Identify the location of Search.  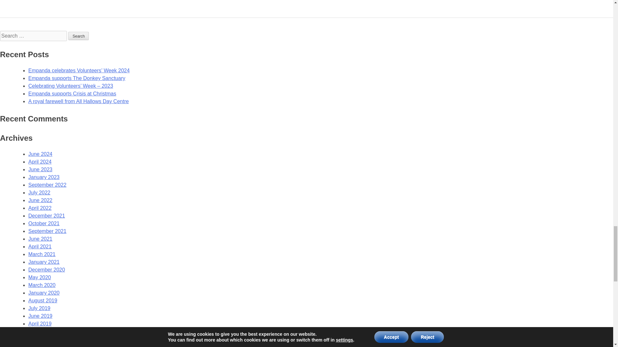
(79, 36).